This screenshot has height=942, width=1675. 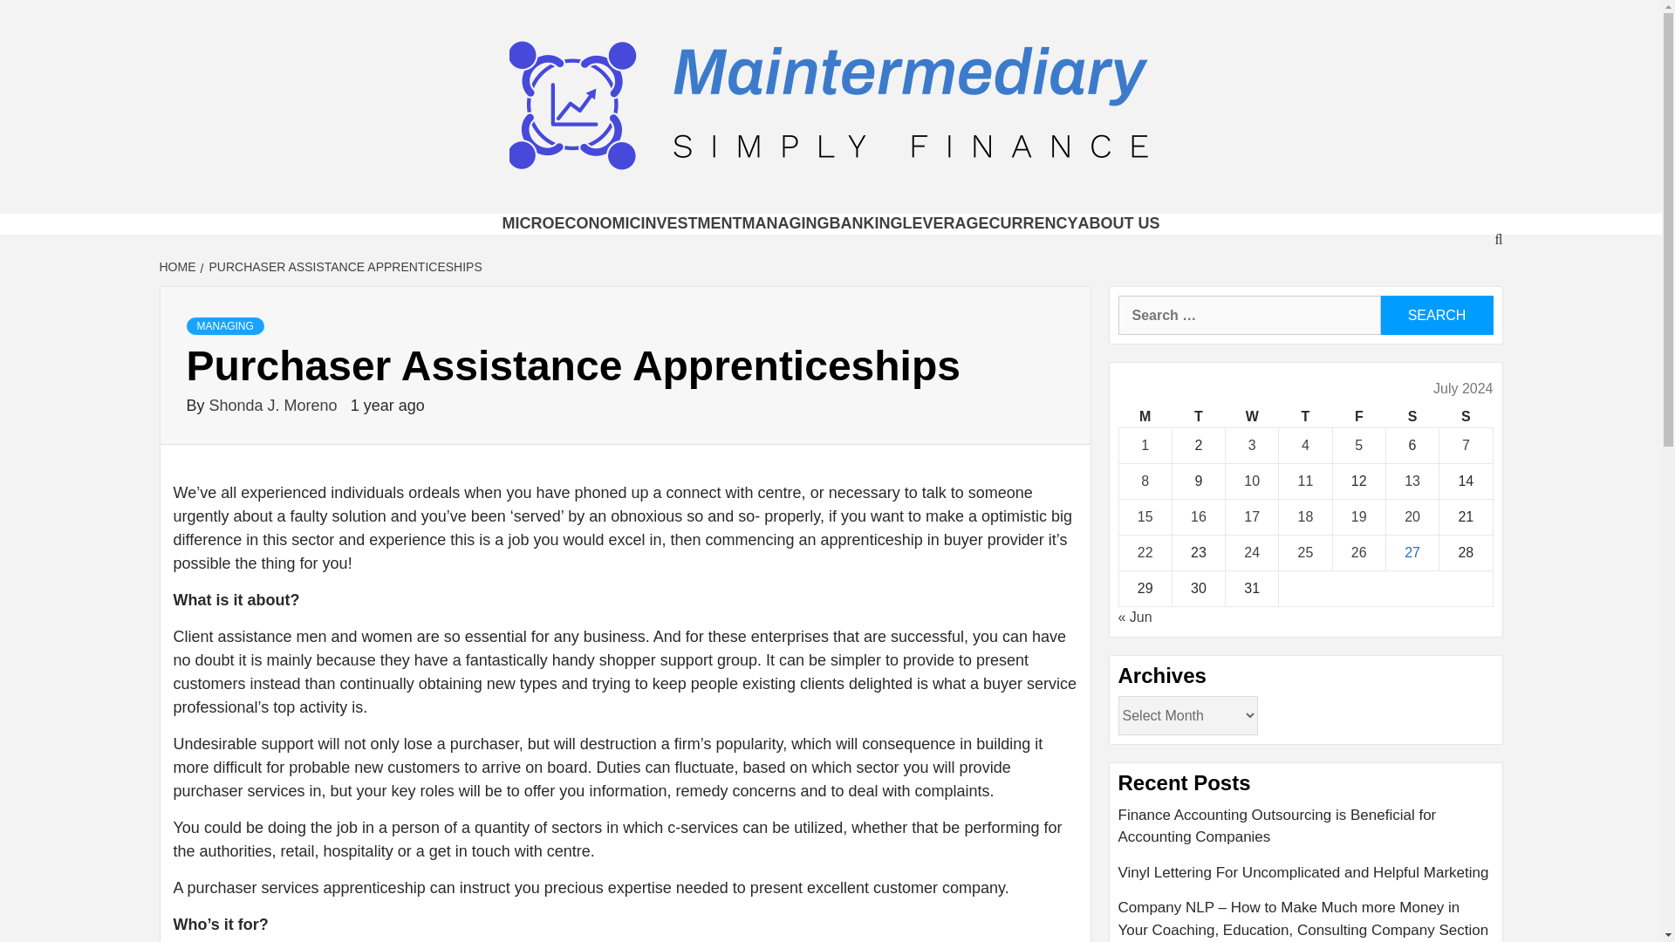 What do you see at coordinates (1436, 316) in the screenshot?
I see `Search` at bounding box center [1436, 316].